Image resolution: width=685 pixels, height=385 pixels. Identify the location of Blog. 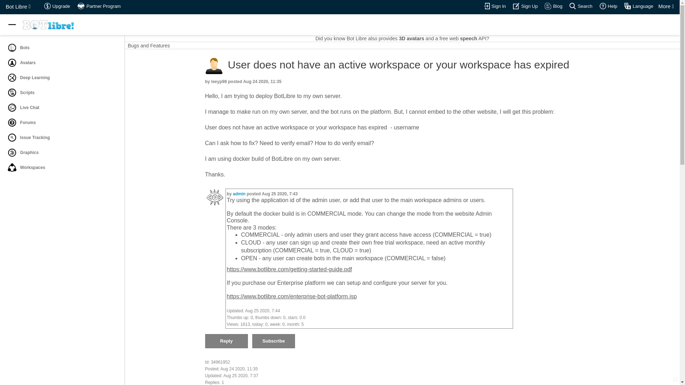
(553, 6).